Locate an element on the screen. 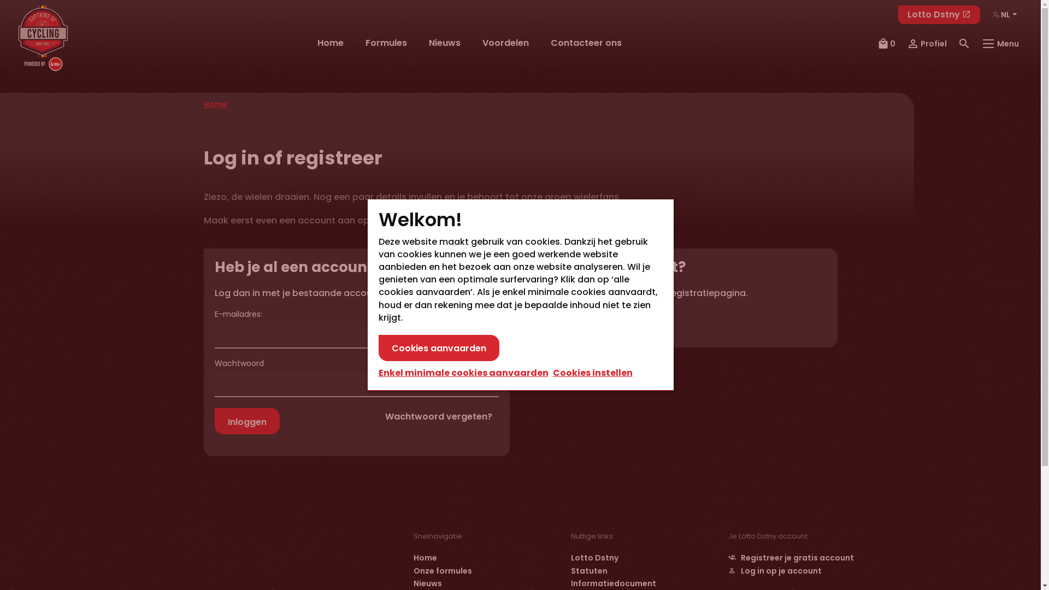  Log in op je account is located at coordinates (775, 571).